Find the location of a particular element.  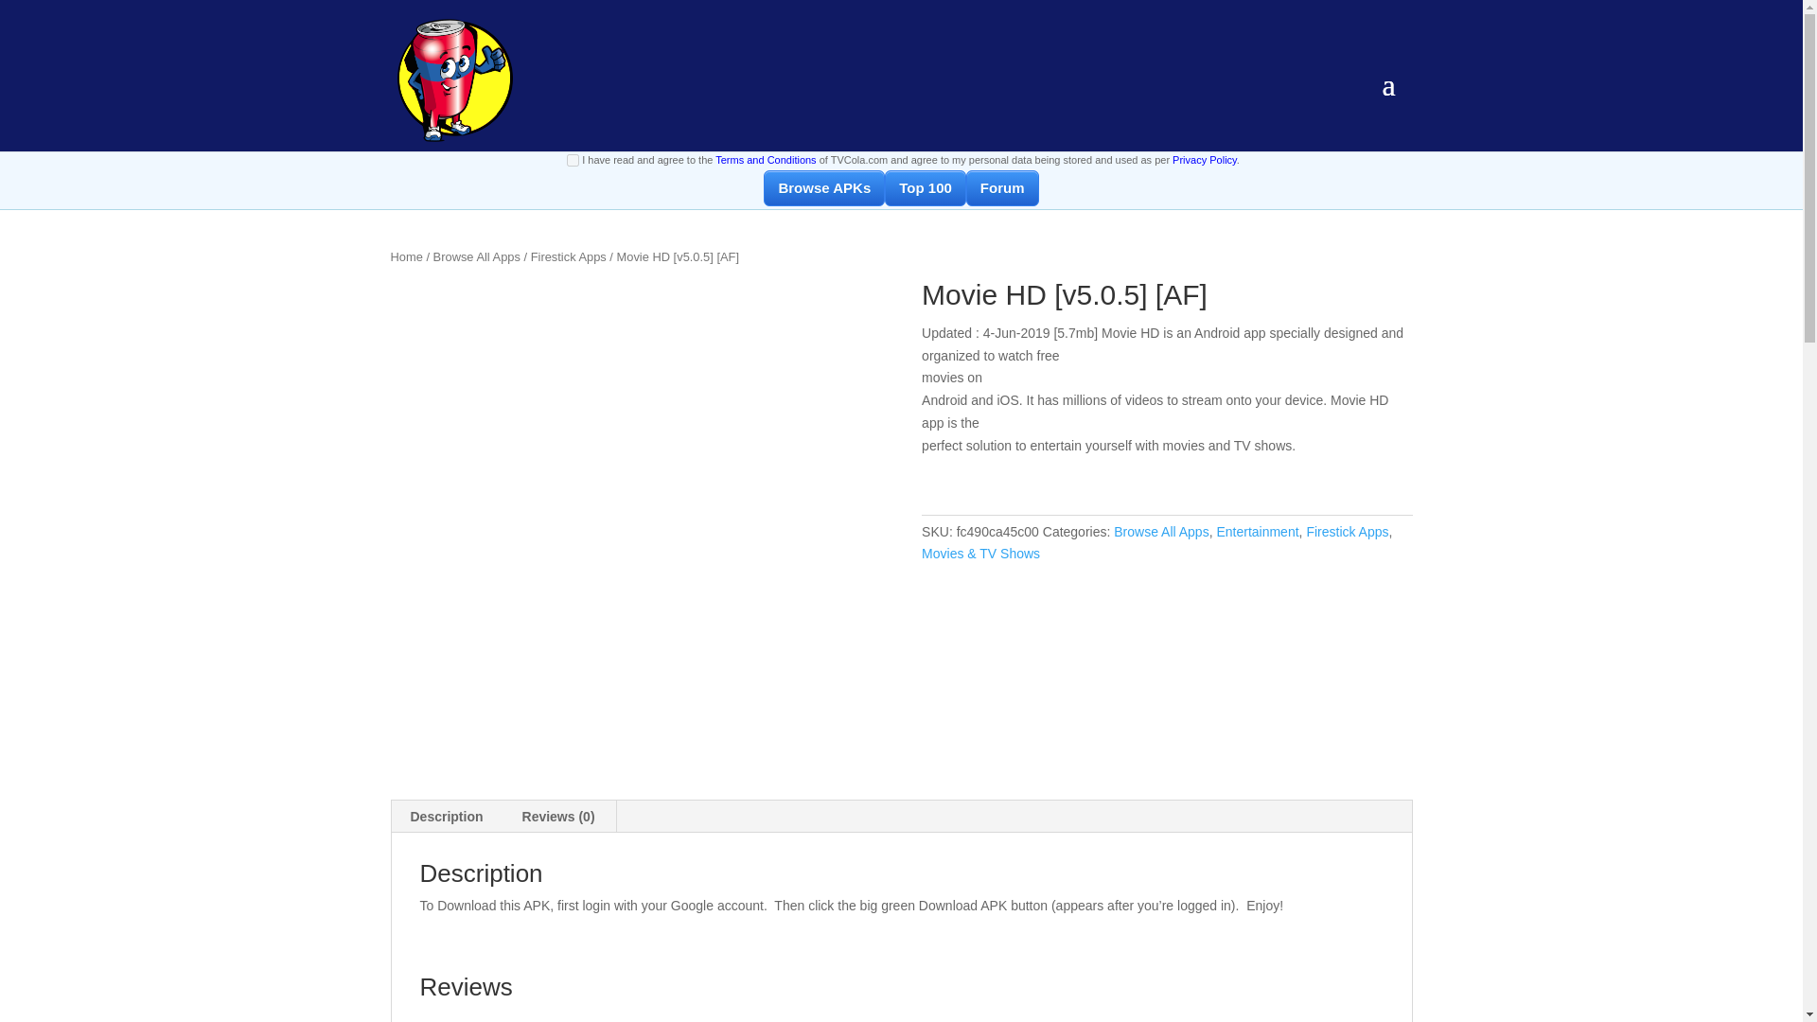

Firestick Apps is located at coordinates (568, 255).